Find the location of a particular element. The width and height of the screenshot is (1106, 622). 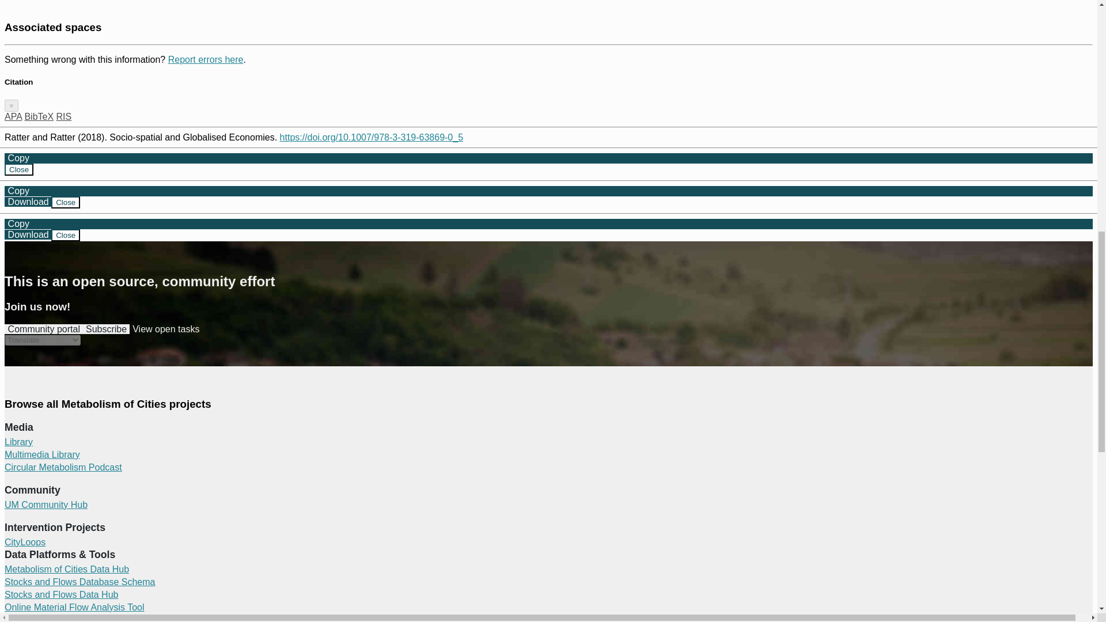

BibTeX is located at coordinates (39, 116).